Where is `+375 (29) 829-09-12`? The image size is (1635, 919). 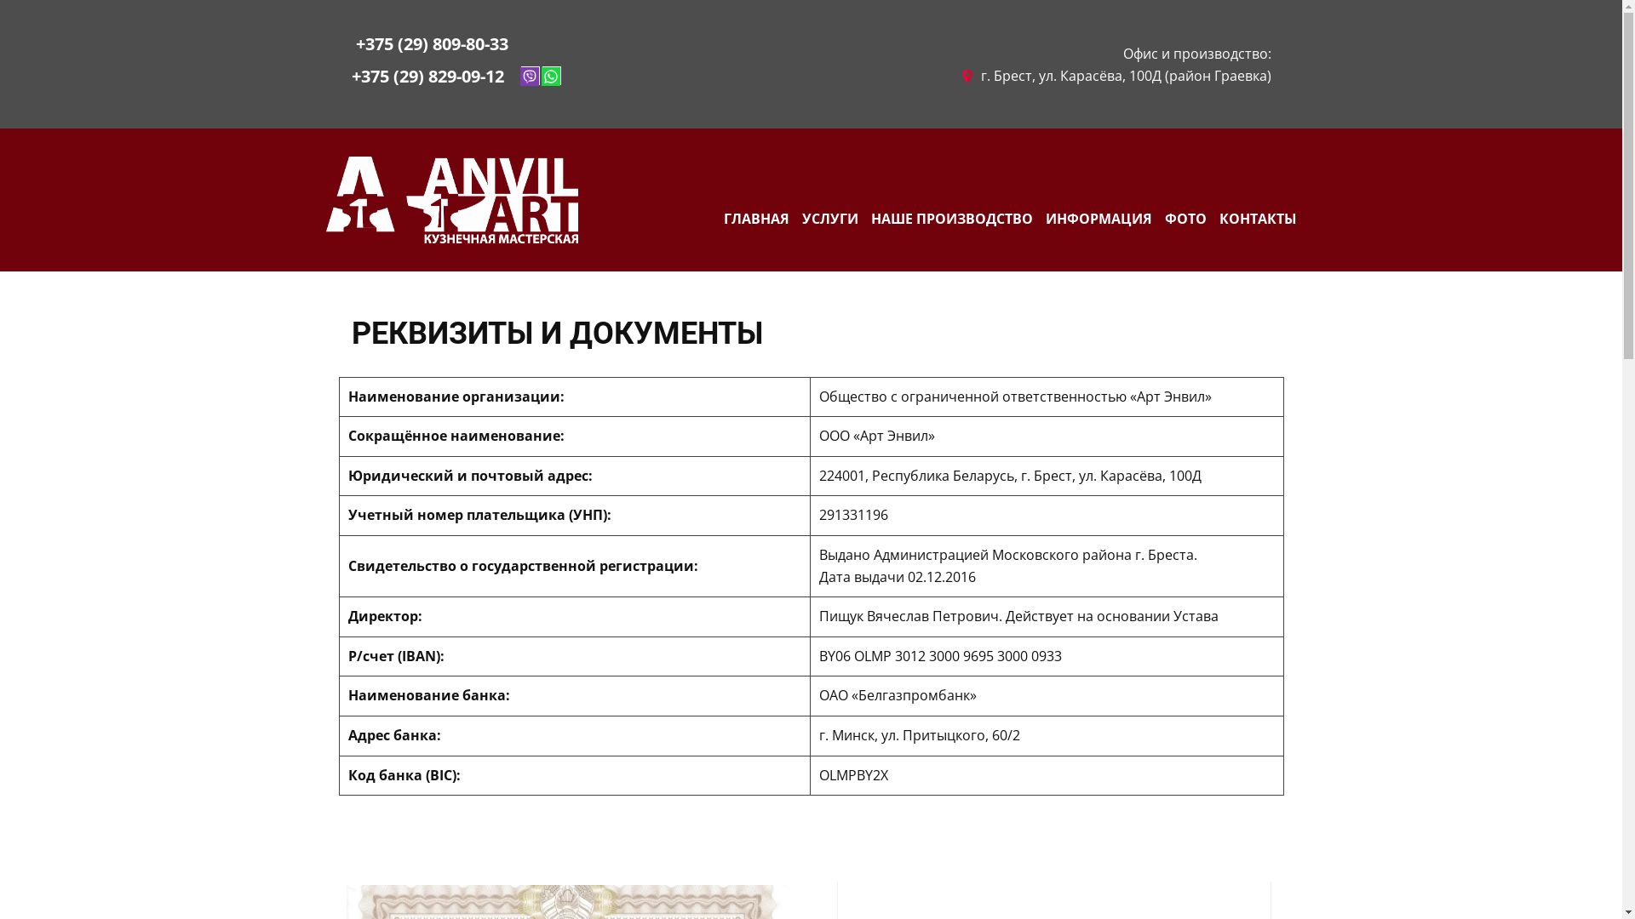
+375 (29) 829-09-12 is located at coordinates (427, 77).